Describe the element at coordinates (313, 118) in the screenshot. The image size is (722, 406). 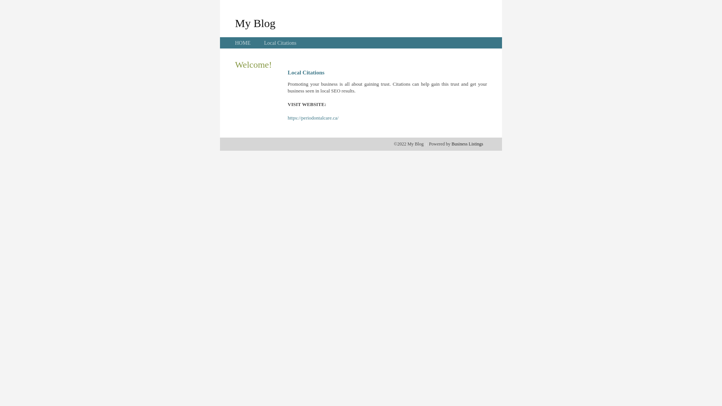
I see `https://periodontalcare.ca/` at that location.